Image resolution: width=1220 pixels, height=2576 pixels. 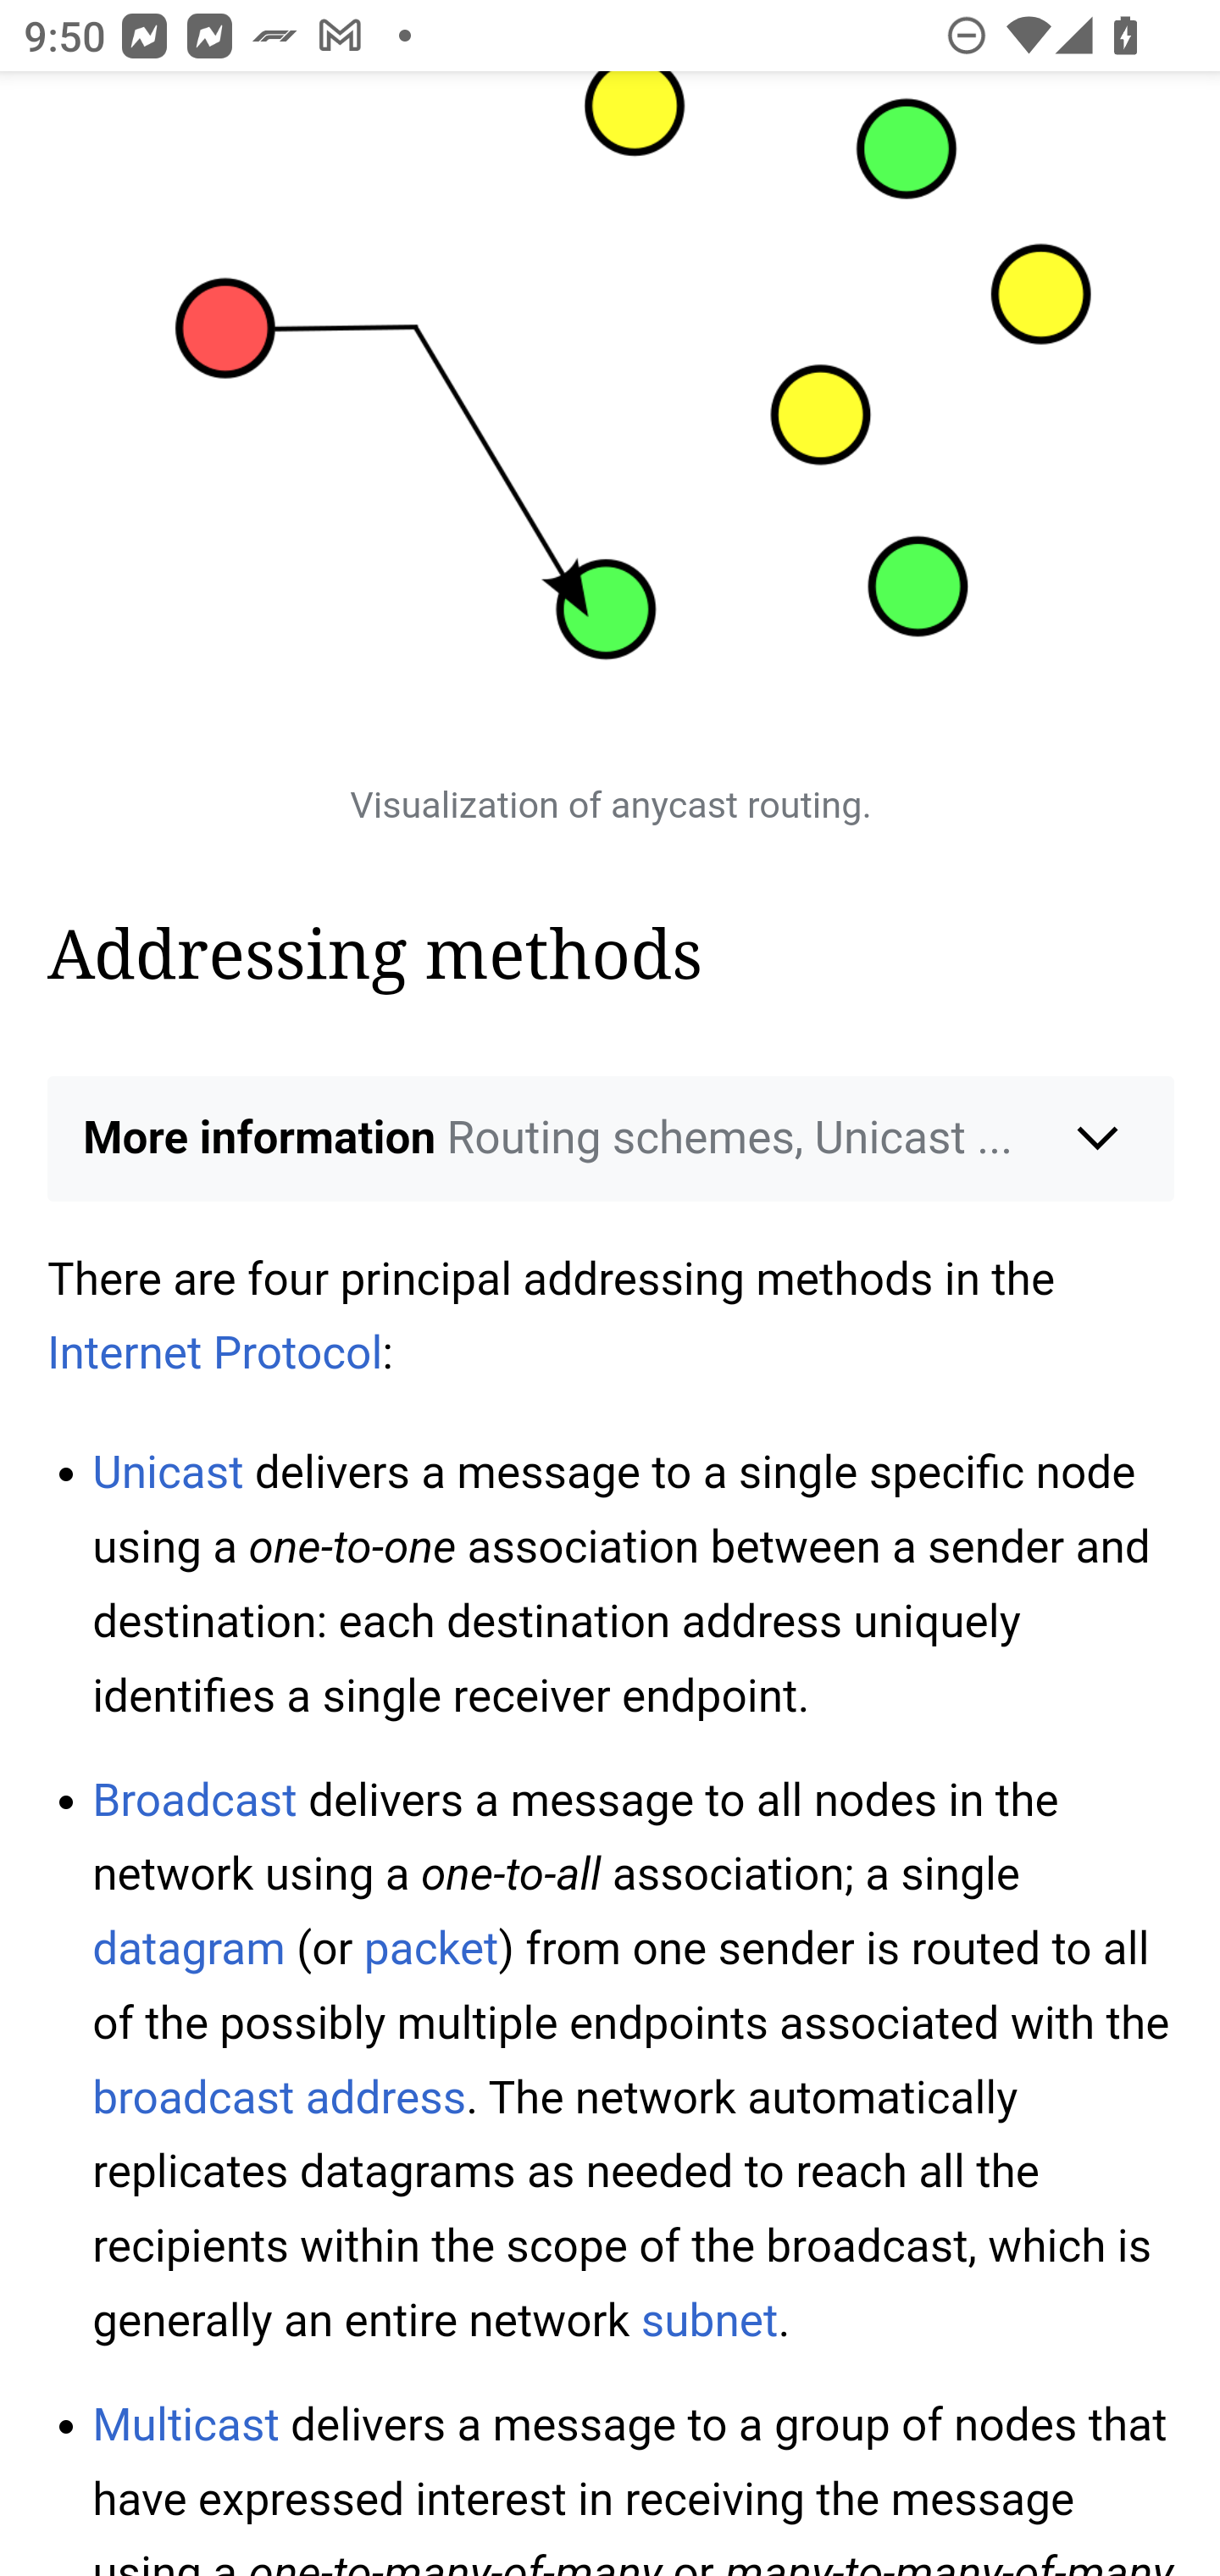 What do you see at coordinates (195, 1799) in the screenshot?
I see `Broadcast` at bounding box center [195, 1799].